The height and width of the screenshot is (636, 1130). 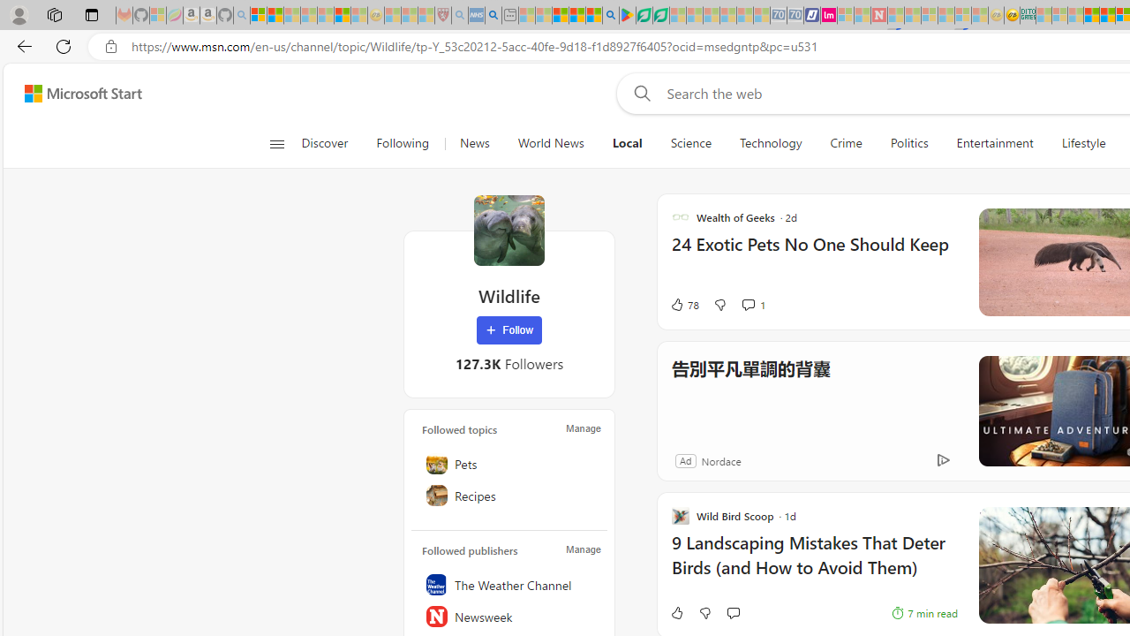 What do you see at coordinates (1107, 16) in the screenshot?
I see `Kinda Frugal - MSN` at bounding box center [1107, 16].